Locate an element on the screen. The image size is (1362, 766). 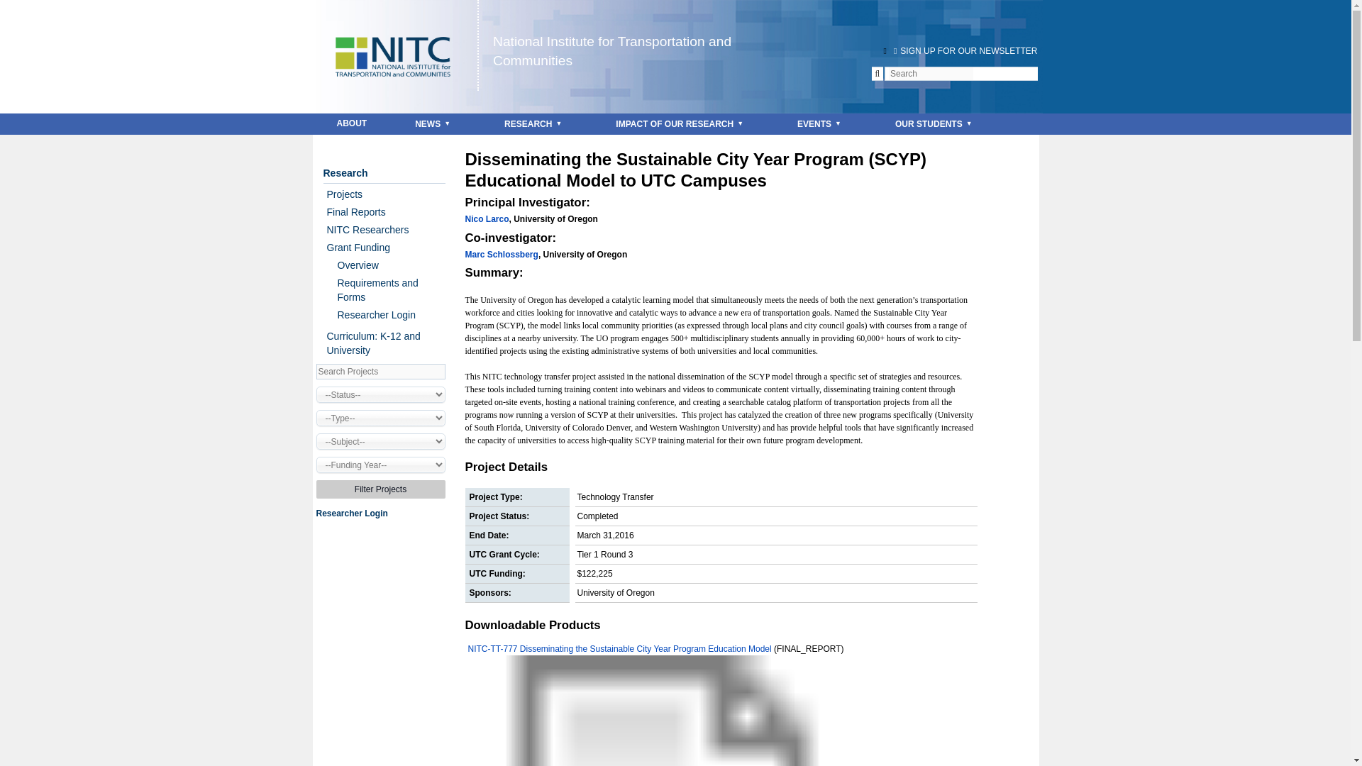
IMPACT OF OUR RESEARCH is located at coordinates (682, 123).